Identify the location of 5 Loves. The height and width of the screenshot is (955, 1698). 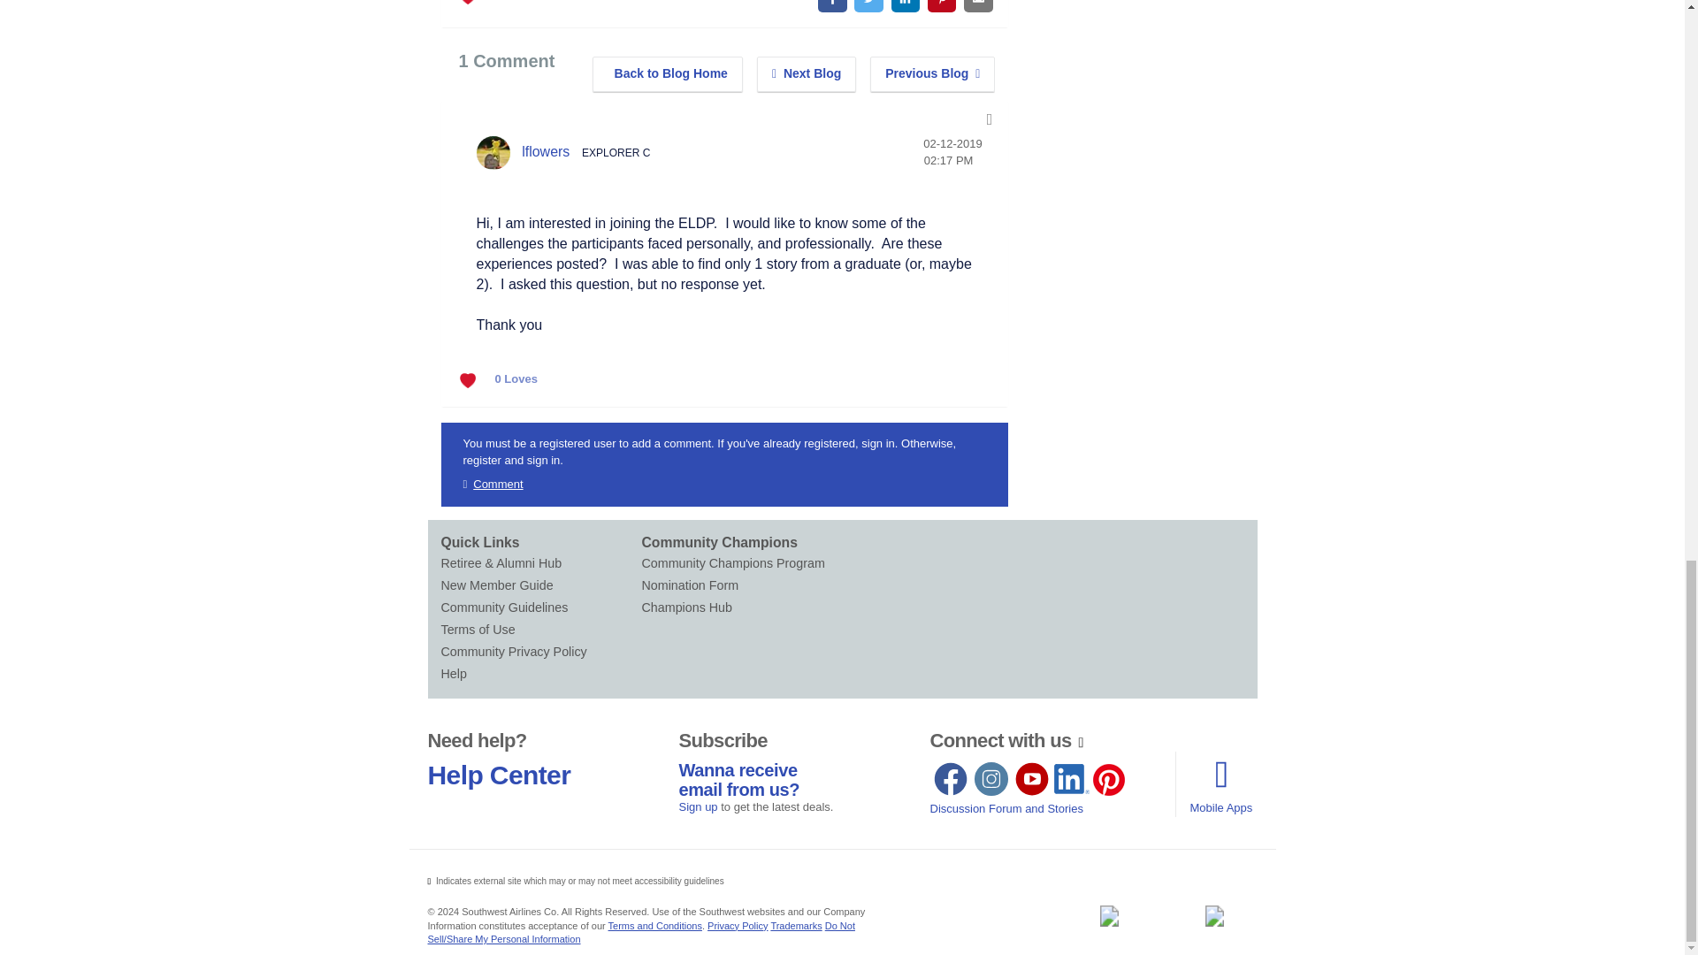
(516, 4).